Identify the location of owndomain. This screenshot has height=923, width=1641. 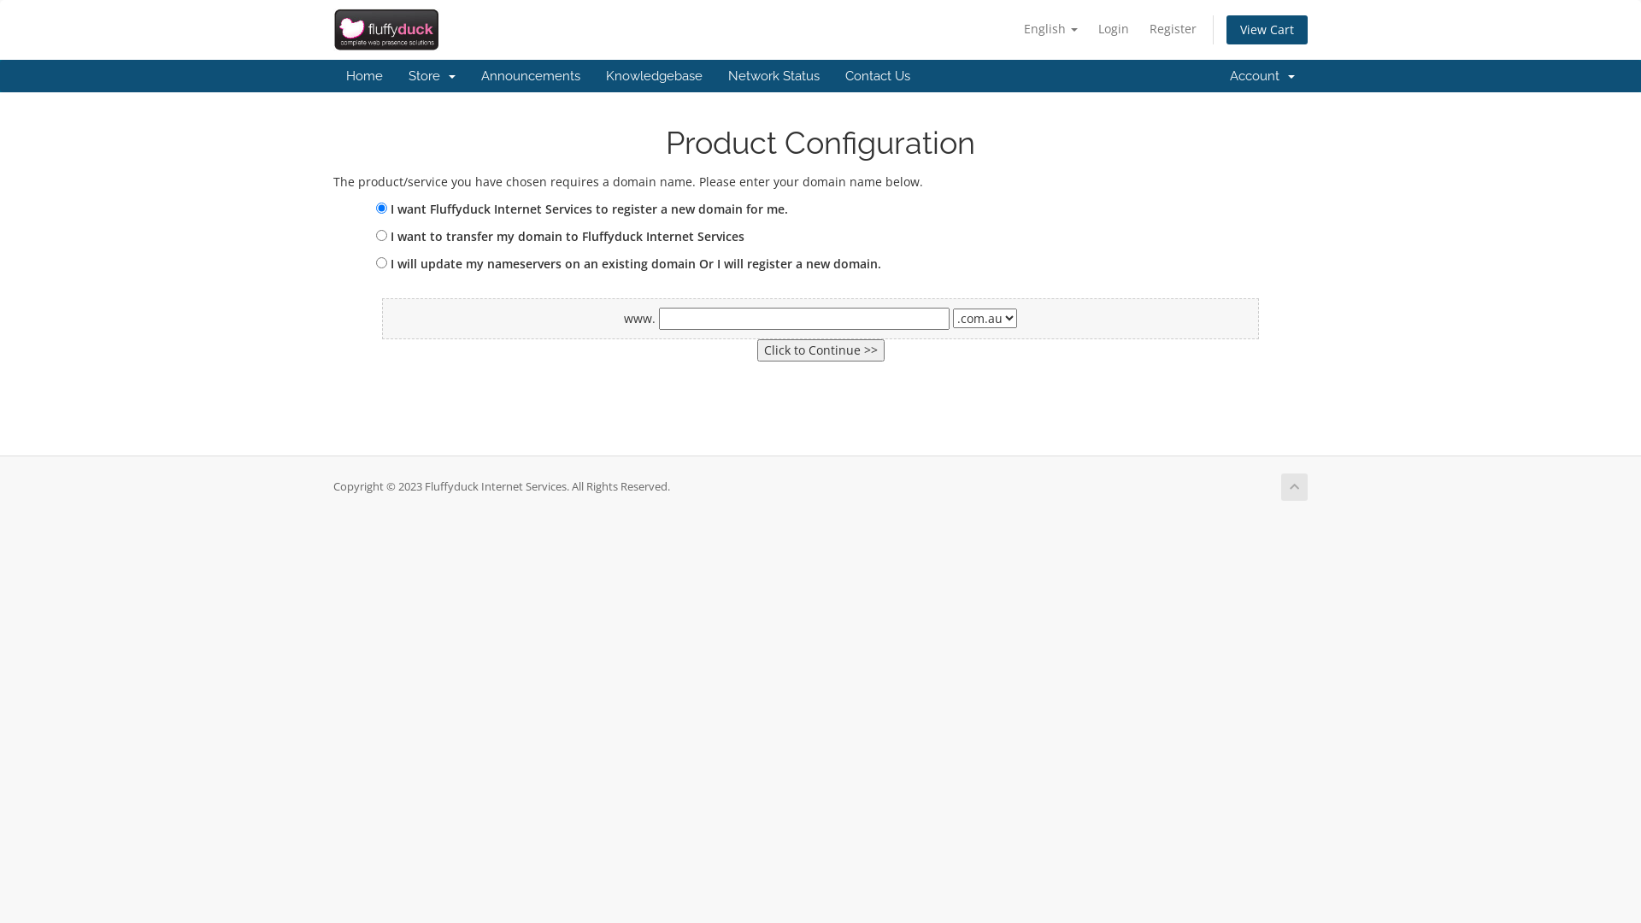
(381, 263).